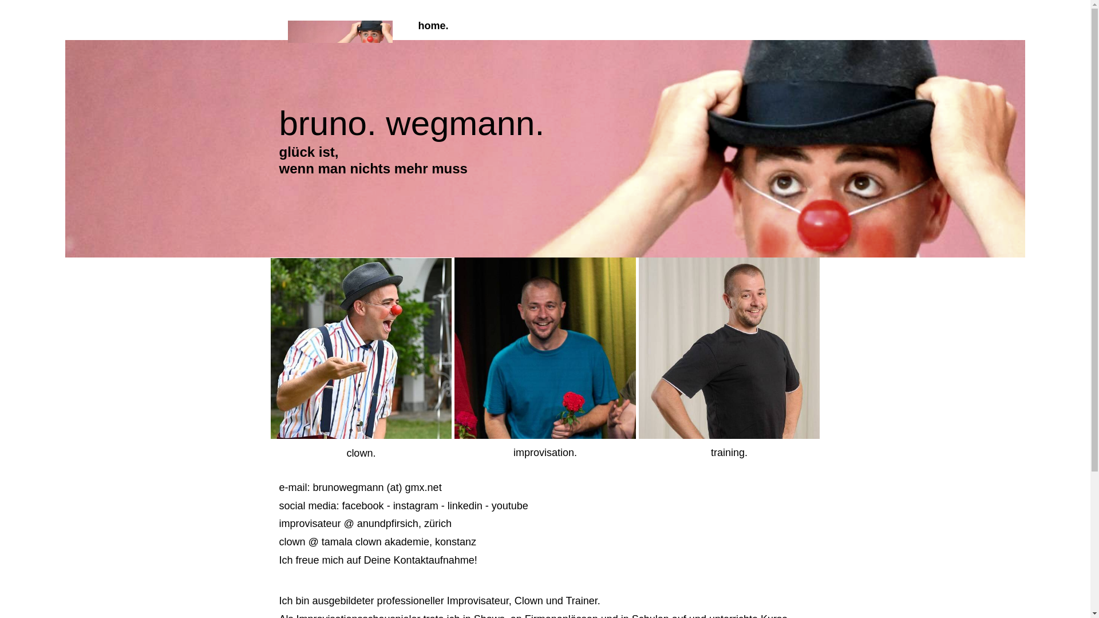 The image size is (1099, 618). Describe the element at coordinates (378, 488) in the screenshot. I see `brunowegmann (at) gmx.net` at that location.